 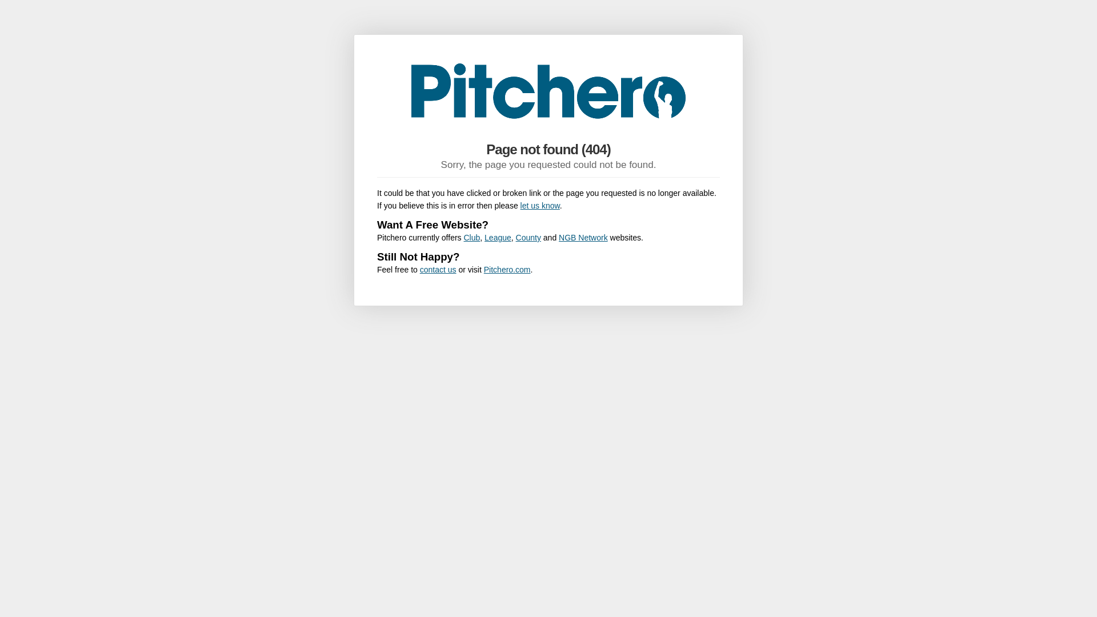 I want to click on let us know, so click(x=539, y=206).